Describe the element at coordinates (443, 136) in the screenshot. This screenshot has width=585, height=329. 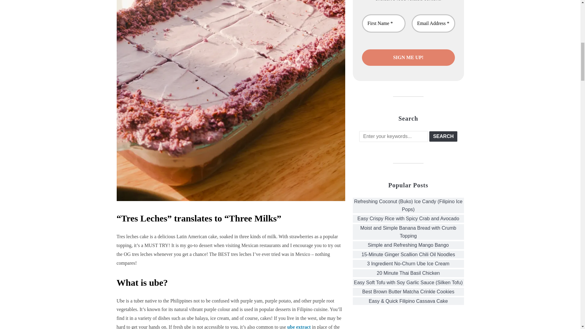
I see `Search` at that location.